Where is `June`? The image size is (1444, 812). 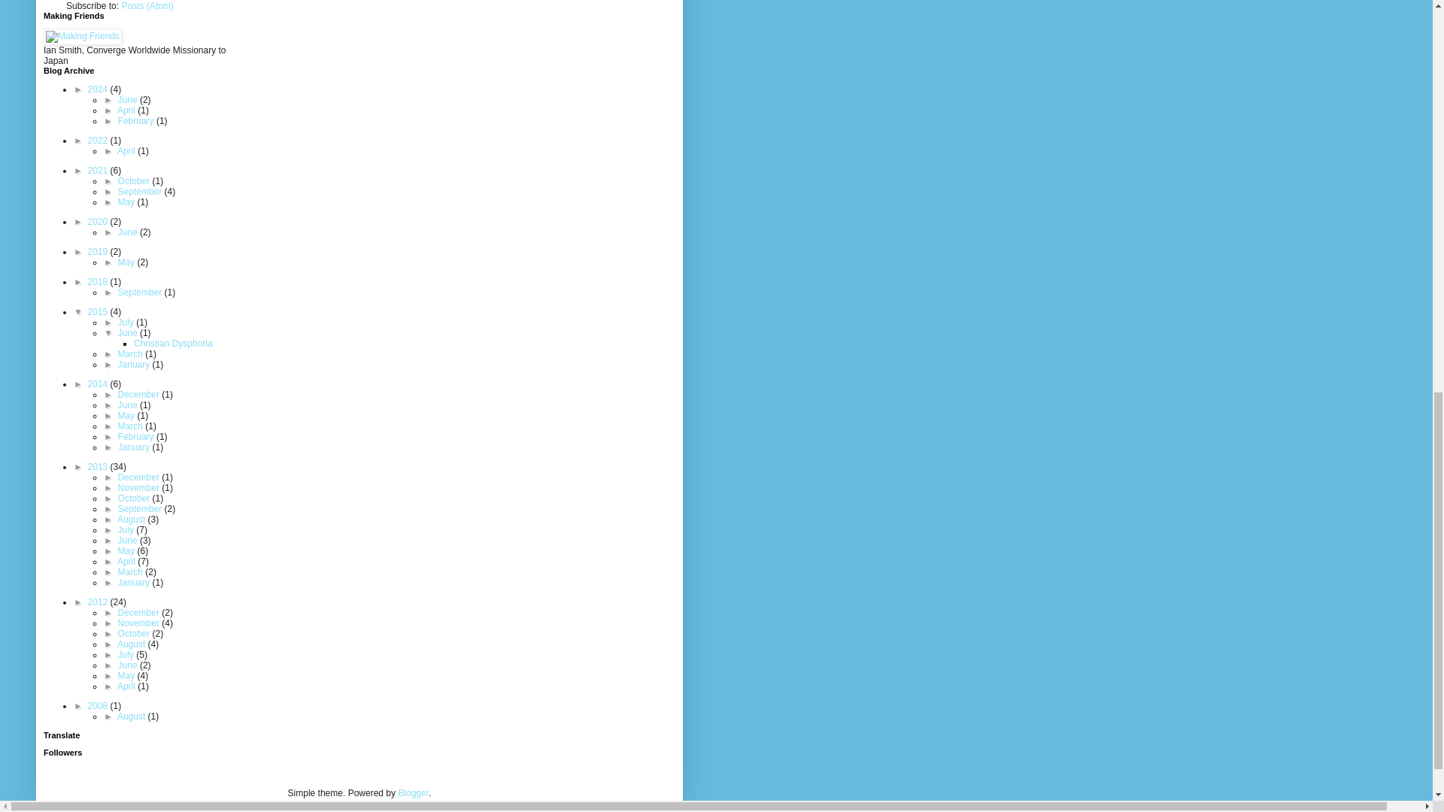 June is located at coordinates (129, 100).